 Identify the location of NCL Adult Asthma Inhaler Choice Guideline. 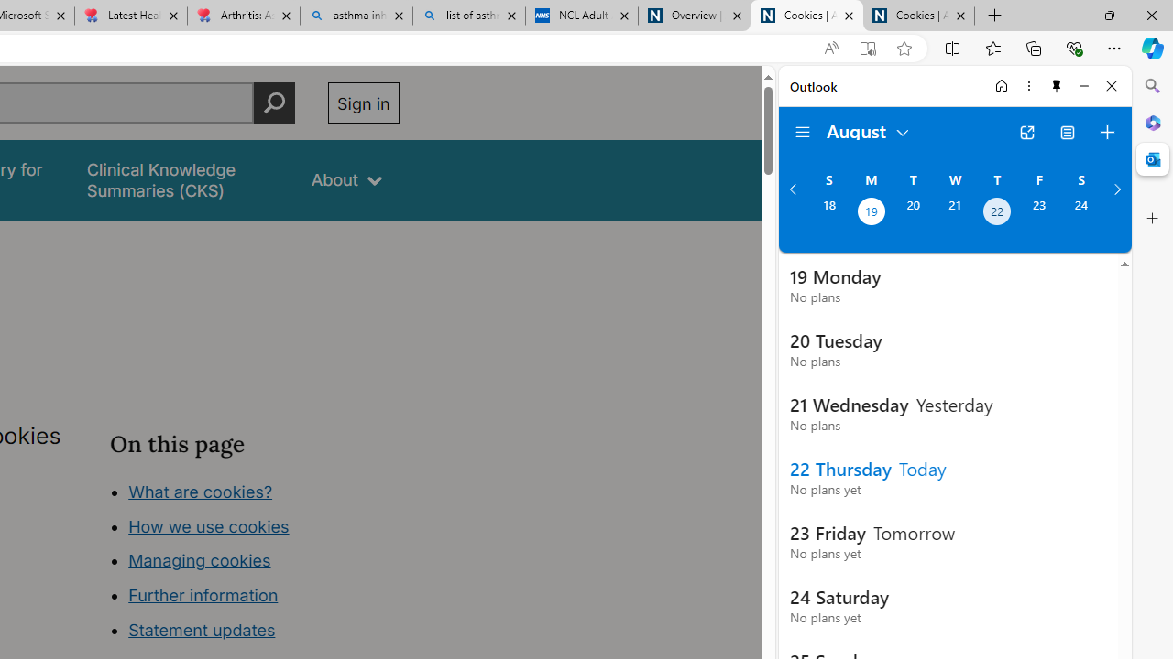
(581, 16).